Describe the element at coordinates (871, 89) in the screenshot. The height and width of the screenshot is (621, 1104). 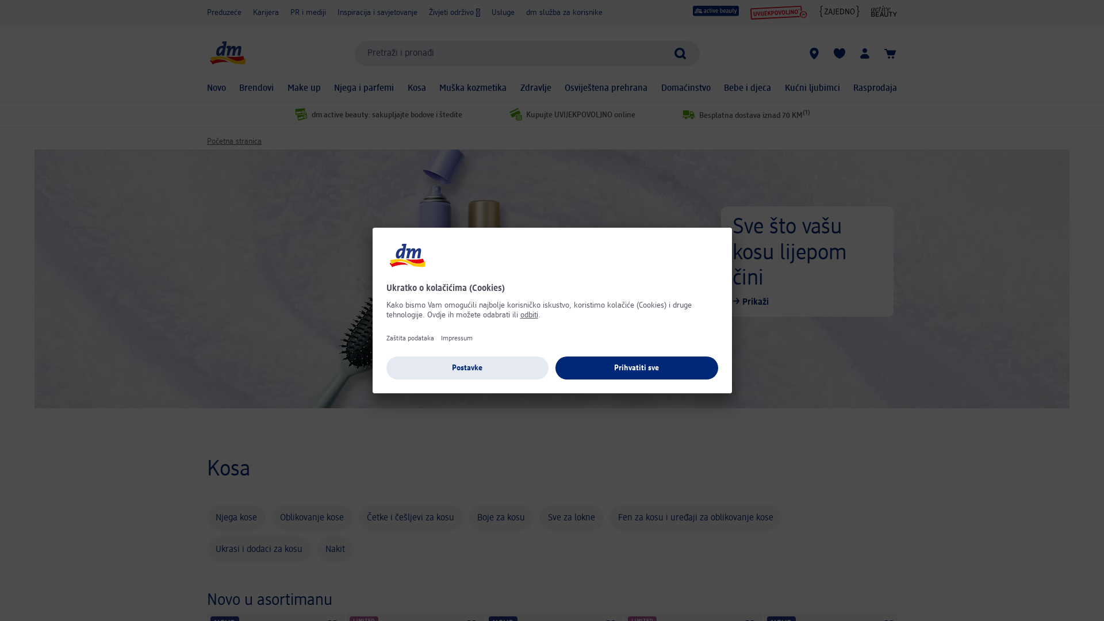
I see `Rasprodaja` at that location.